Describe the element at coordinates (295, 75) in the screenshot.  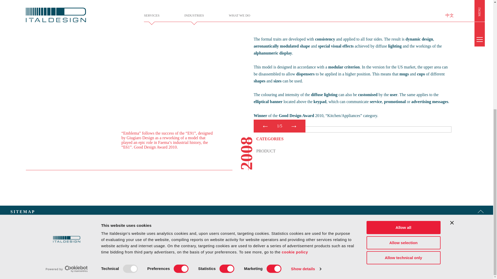
I see `cookie policy` at that location.